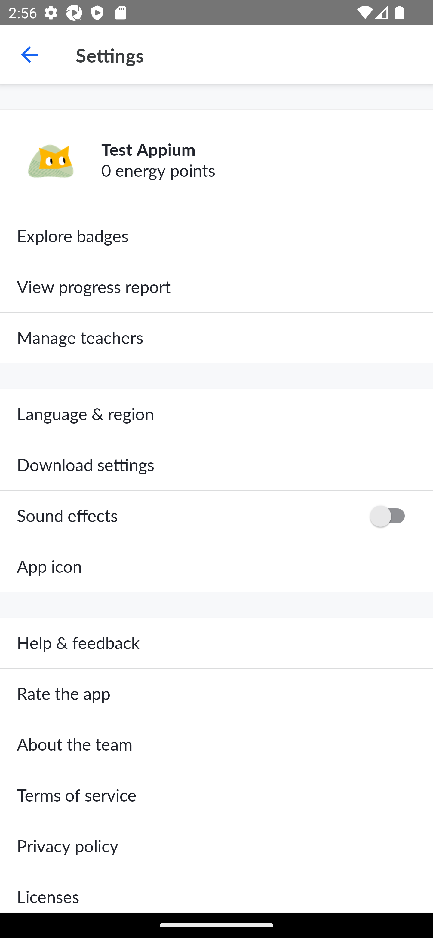  I want to click on Help & feedback, so click(216, 643).